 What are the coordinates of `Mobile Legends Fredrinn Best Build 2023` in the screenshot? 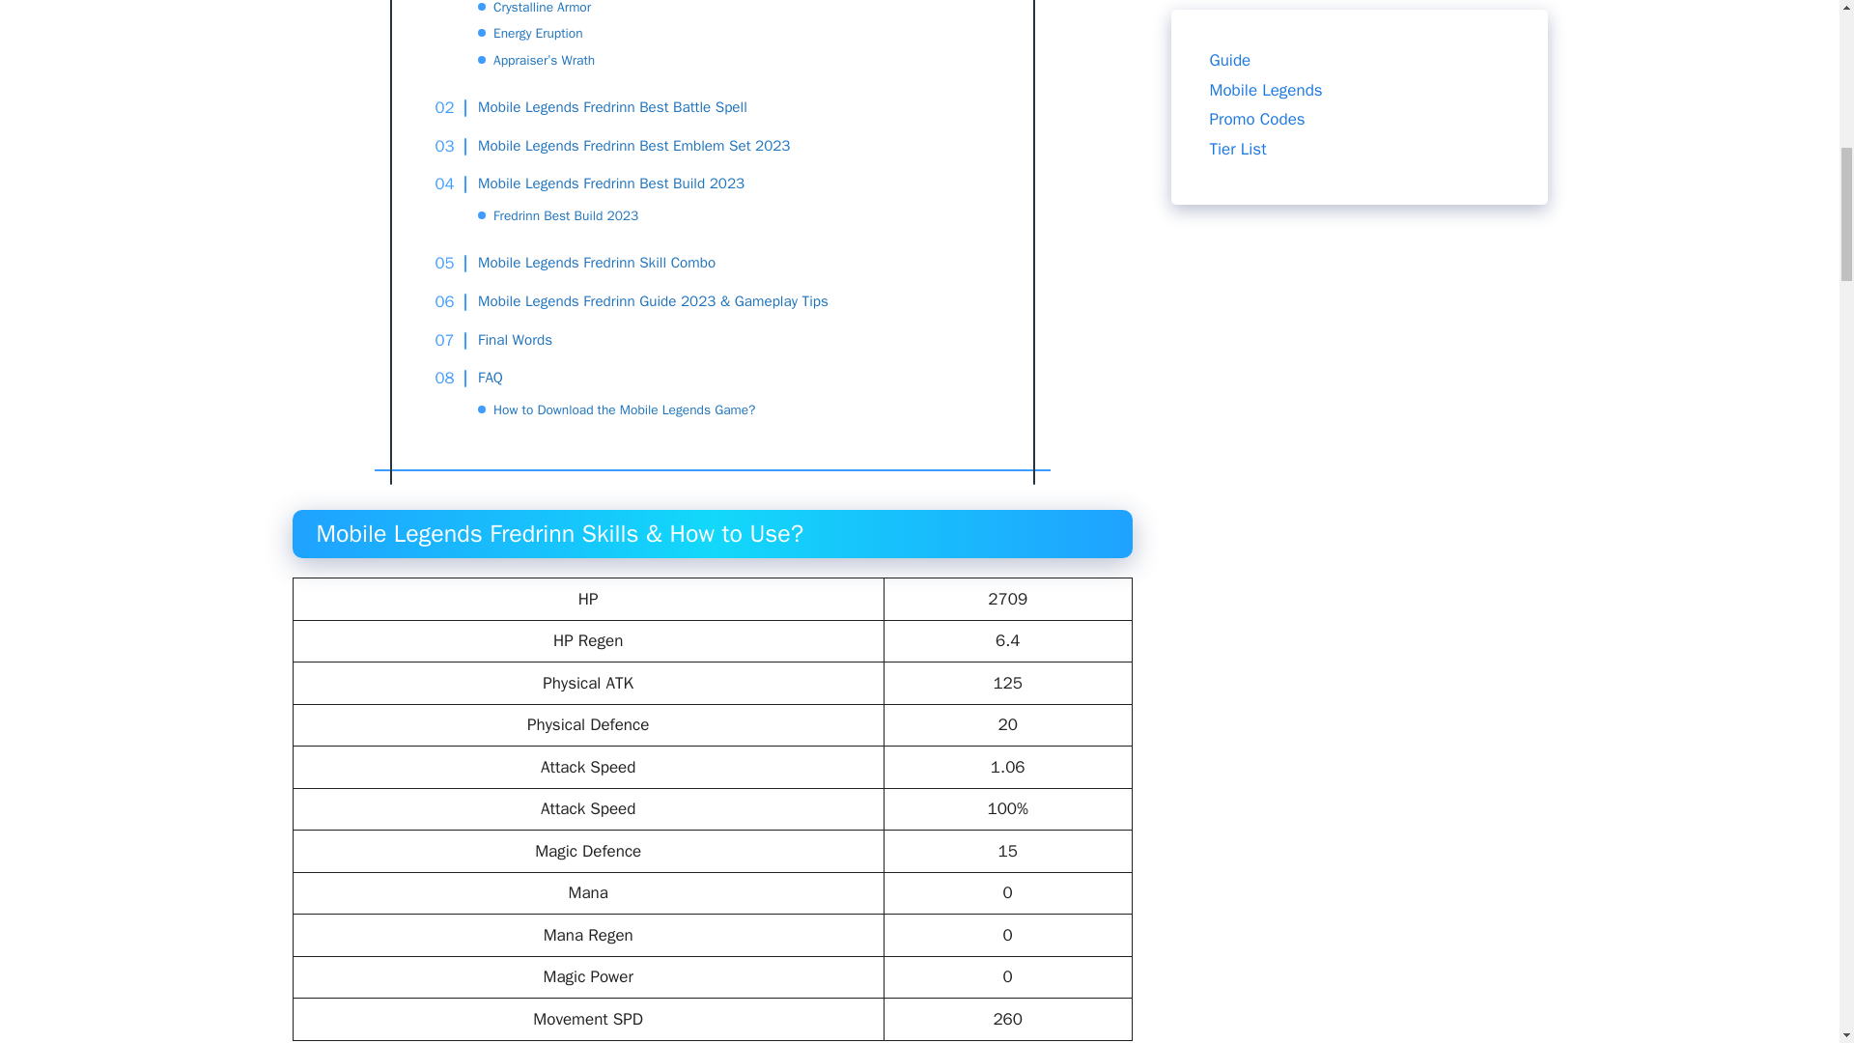 It's located at (601, 184).